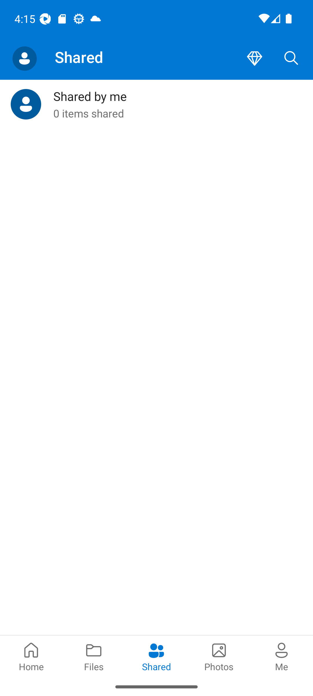  I want to click on 0 Shared by me 0 items shared, so click(156, 104).